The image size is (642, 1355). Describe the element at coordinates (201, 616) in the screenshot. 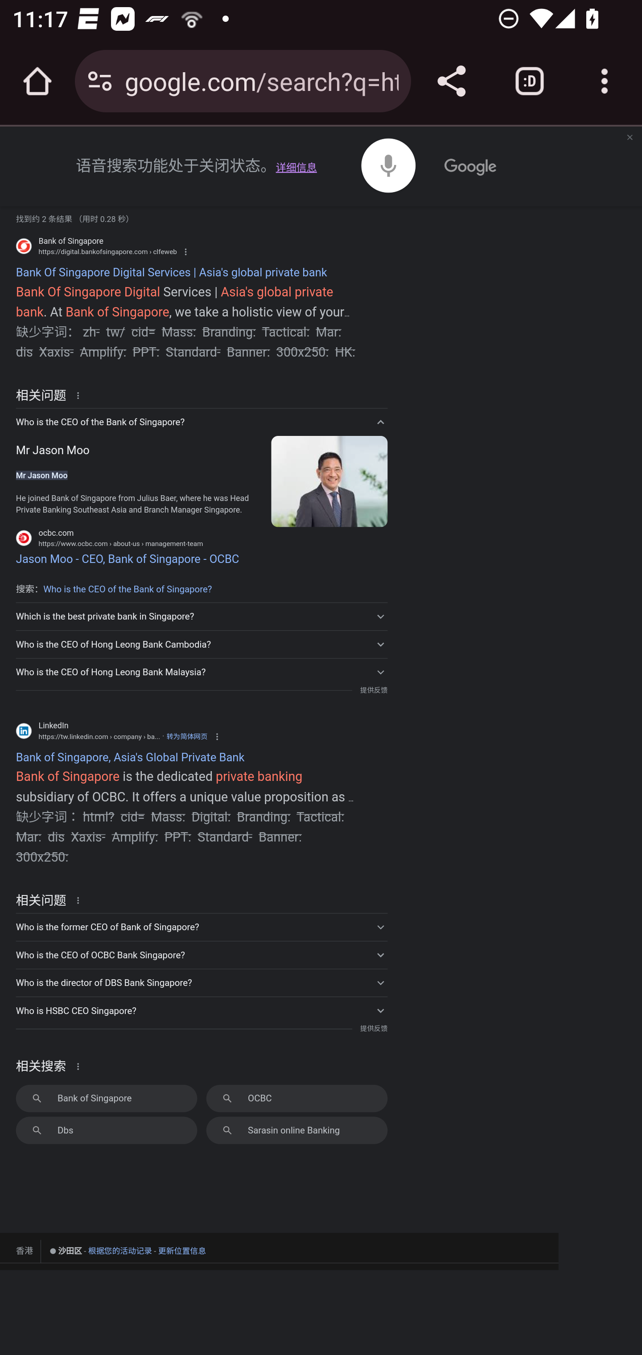

I see `Which is the best private bank in Singapore?` at that location.